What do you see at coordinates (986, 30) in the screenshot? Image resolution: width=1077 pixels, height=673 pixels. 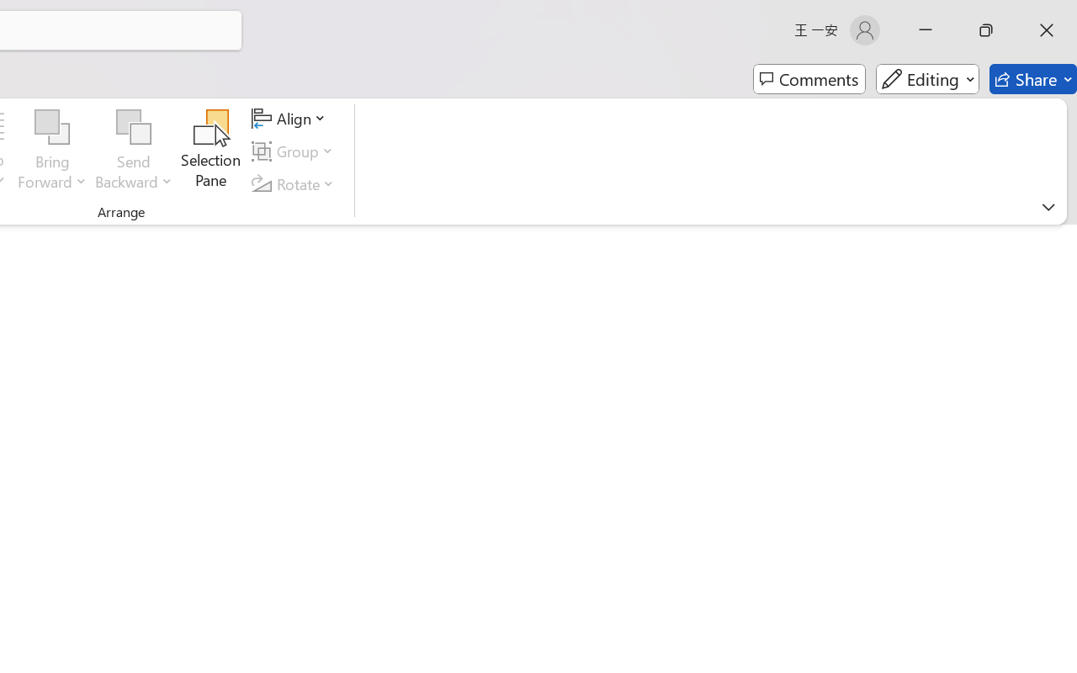 I see `Restore Down` at bounding box center [986, 30].